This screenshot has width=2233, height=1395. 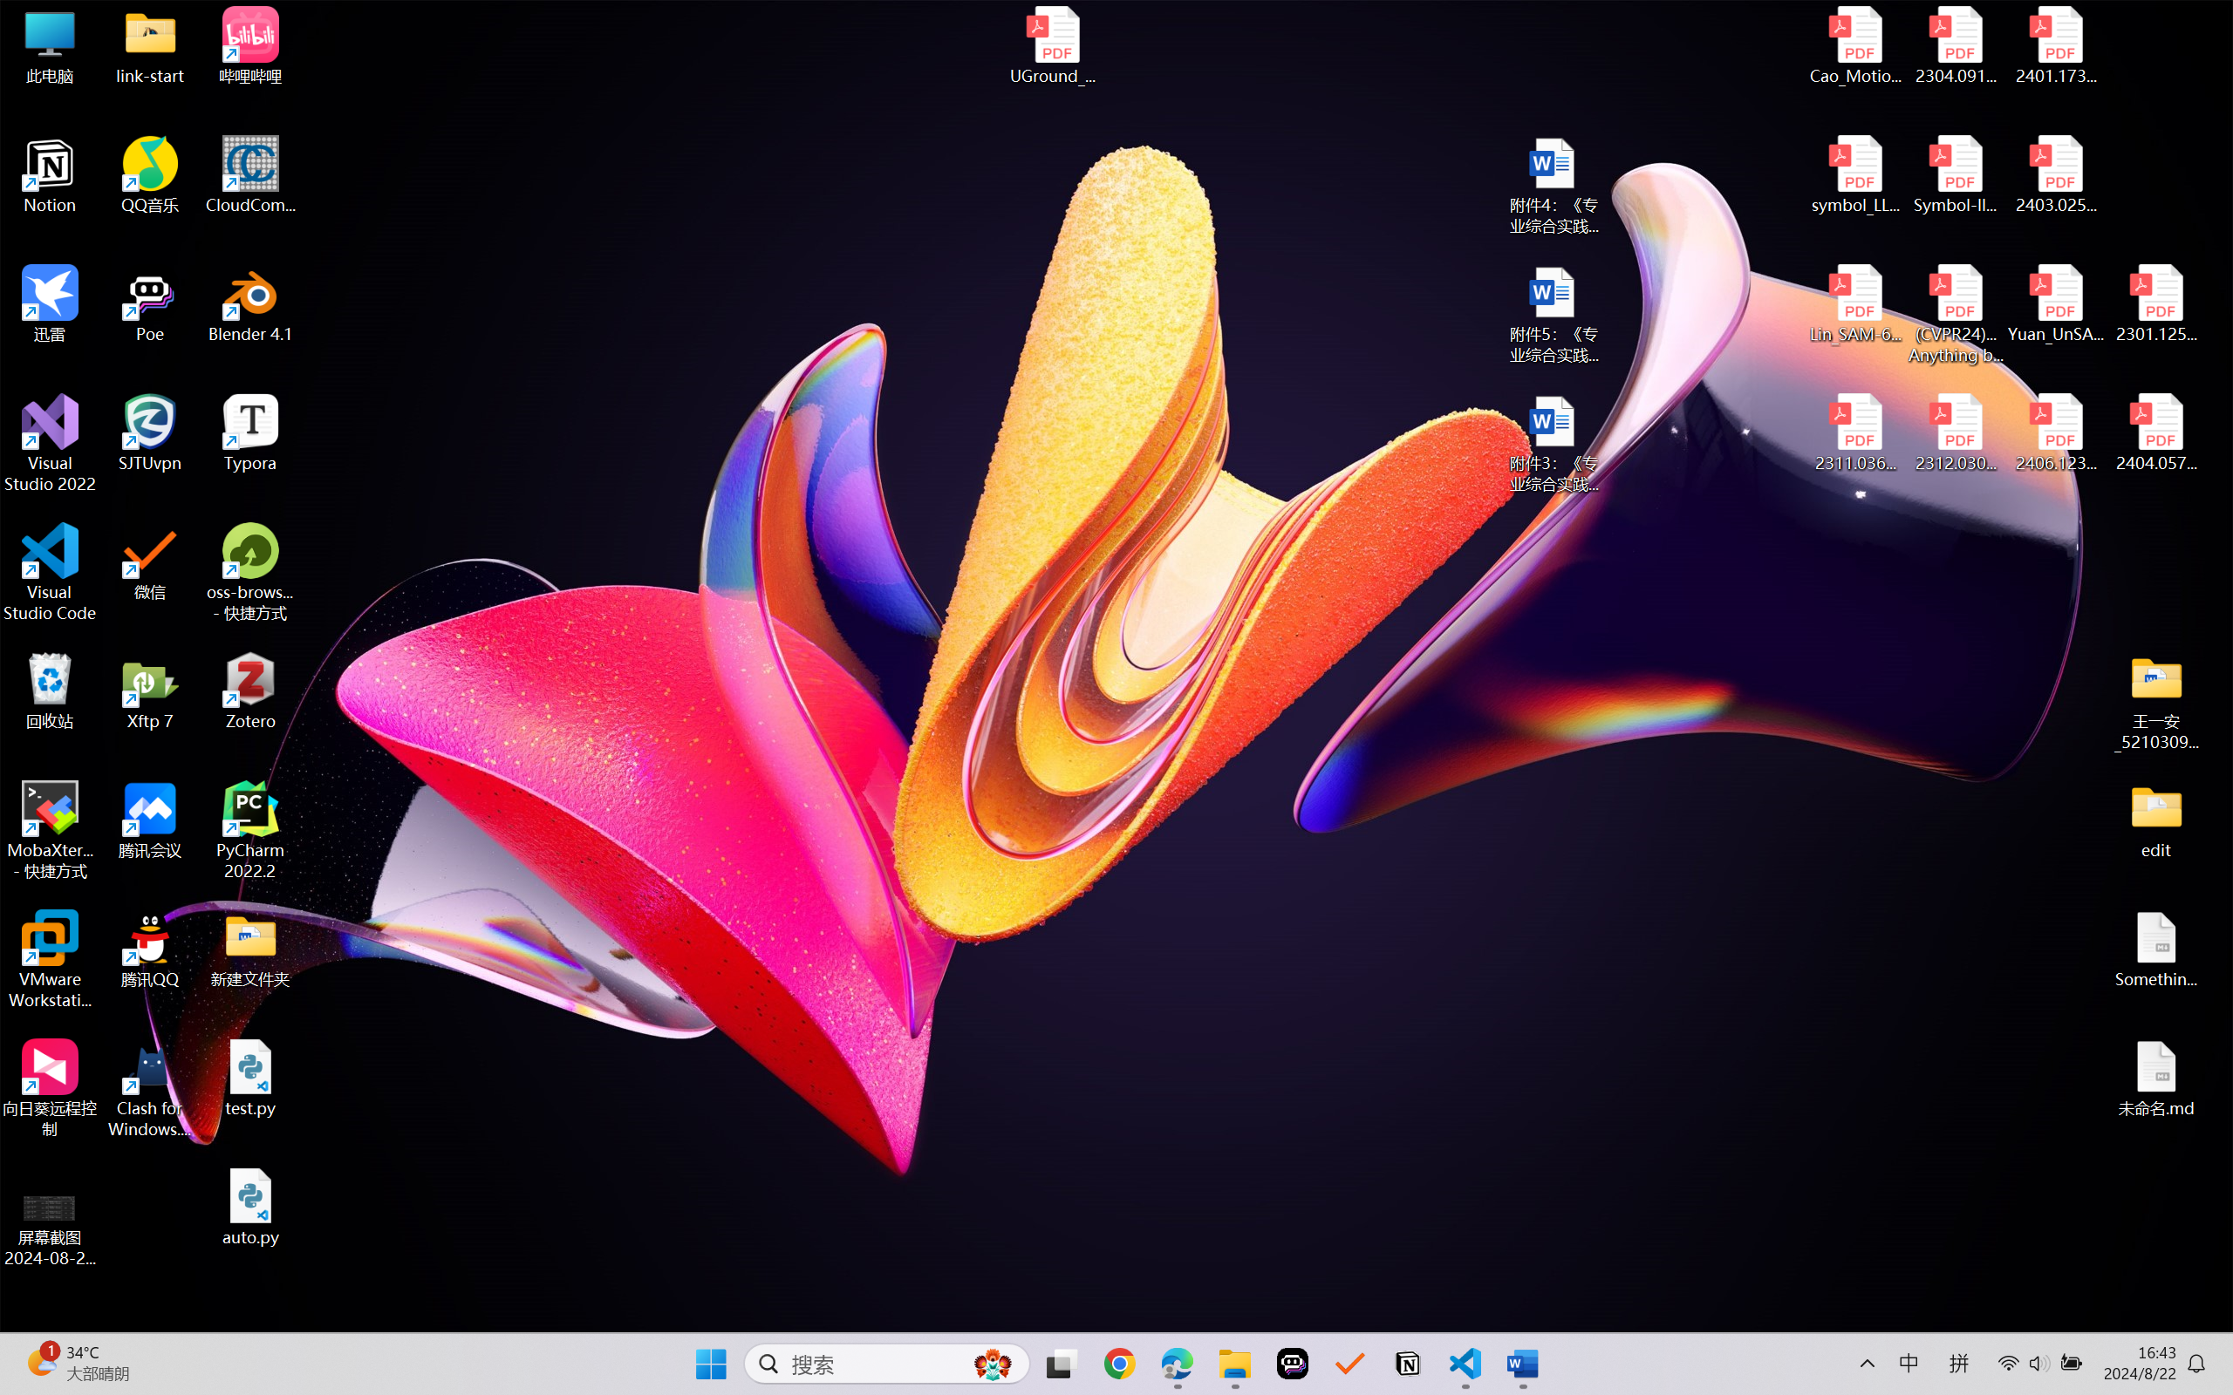 What do you see at coordinates (150, 433) in the screenshot?
I see `SJTUvpn` at bounding box center [150, 433].